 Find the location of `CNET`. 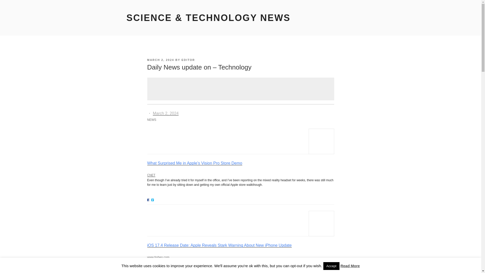

CNET is located at coordinates (240, 134).